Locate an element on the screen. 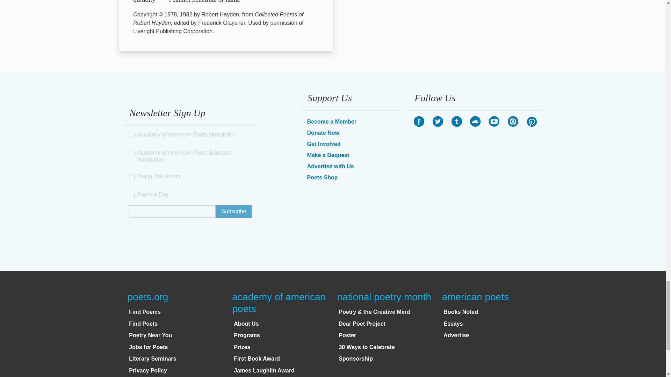  Jobs for Poets is located at coordinates (148, 347).